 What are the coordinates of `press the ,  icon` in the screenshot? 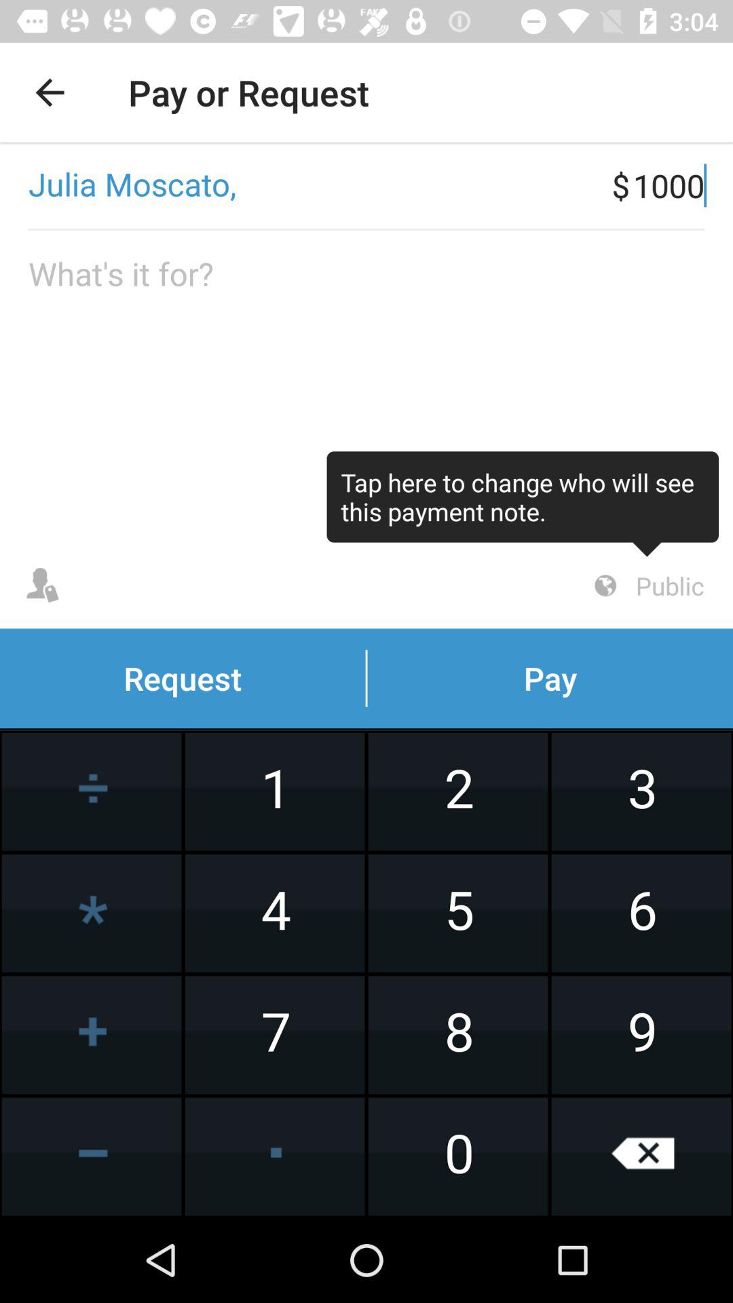 It's located at (305, 185).